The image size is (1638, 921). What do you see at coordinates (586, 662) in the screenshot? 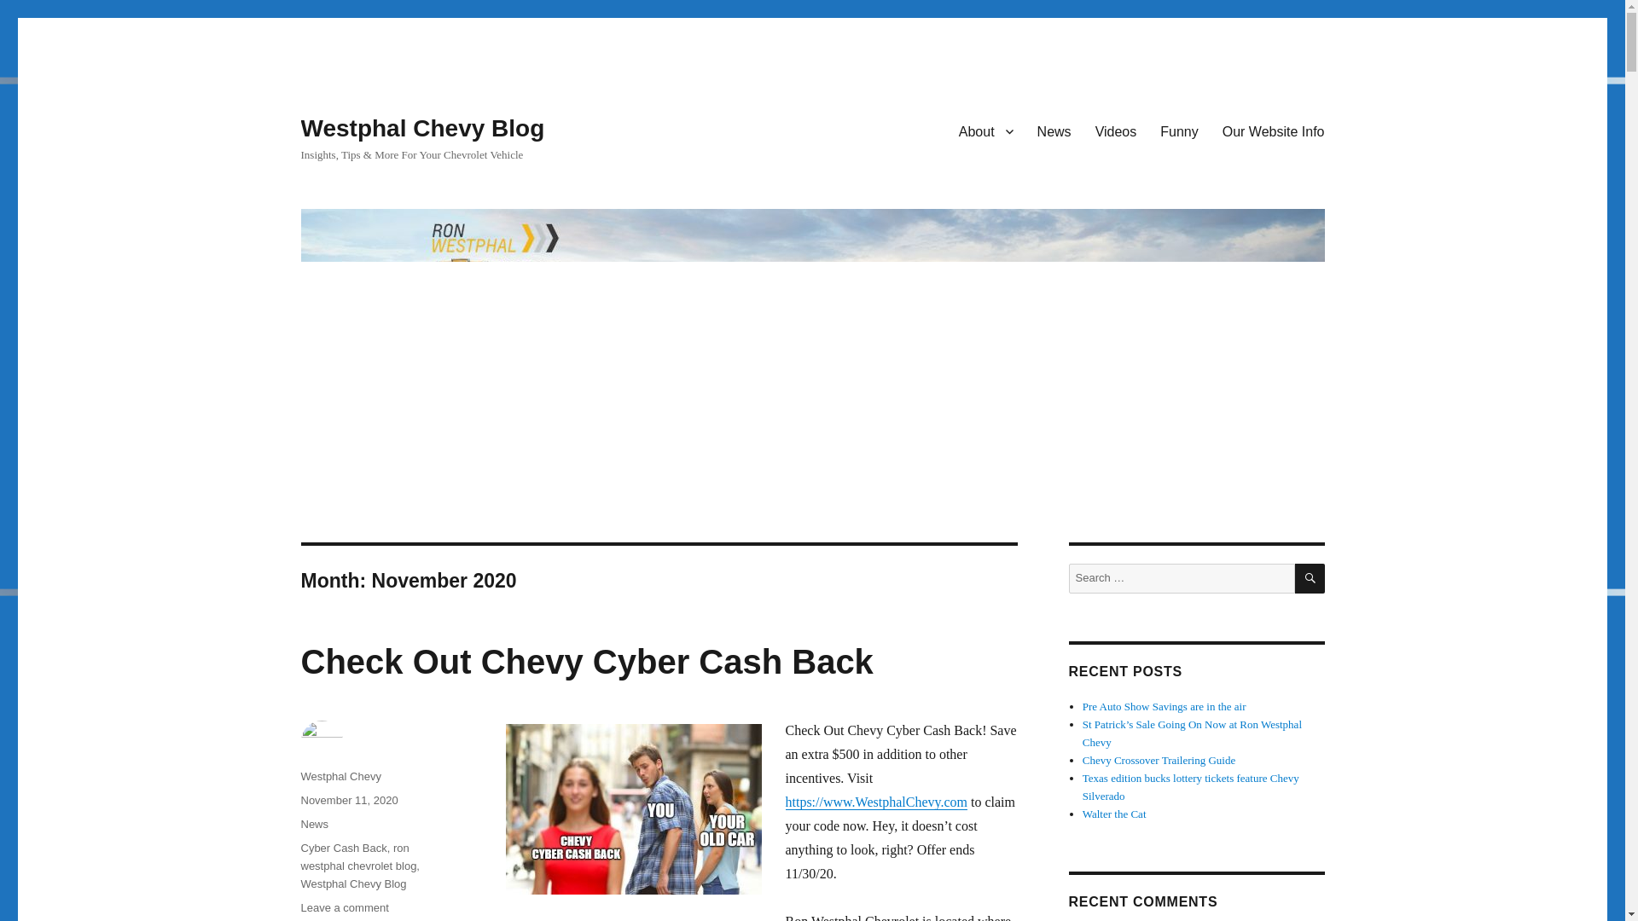
I see `Check Out Chevy Cyber Cash Back` at bounding box center [586, 662].